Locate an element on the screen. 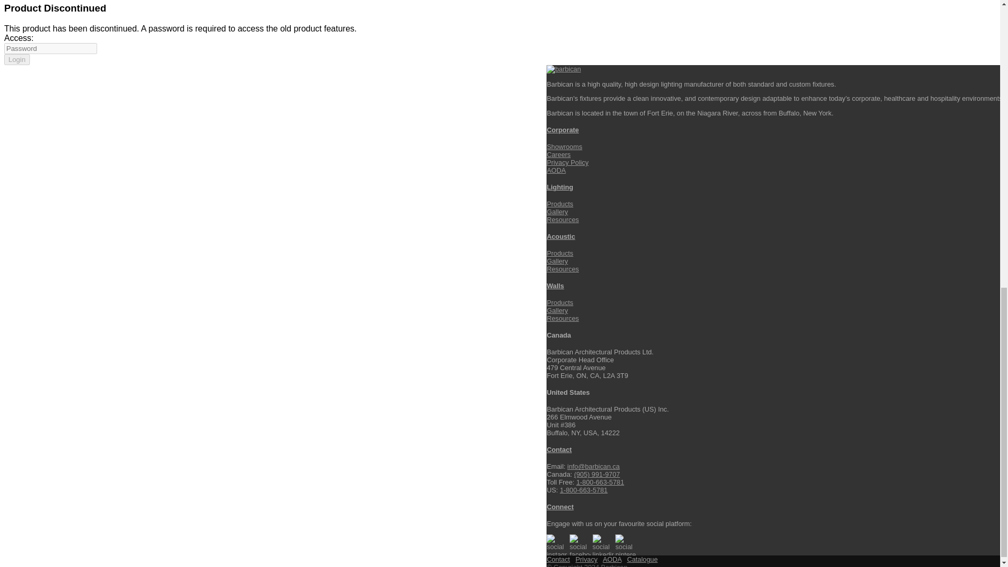 This screenshot has width=1008, height=567. Login is located at coordinates (17, 59).